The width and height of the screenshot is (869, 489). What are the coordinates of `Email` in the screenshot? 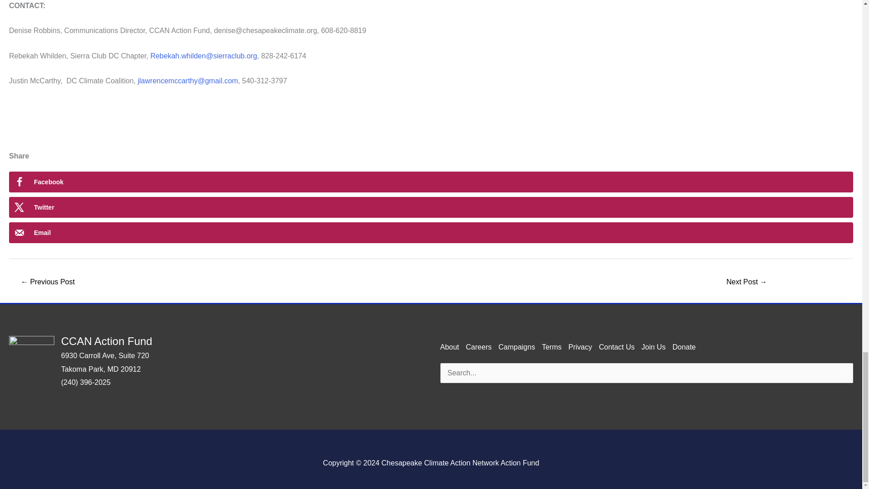 It's located at (431, 233).